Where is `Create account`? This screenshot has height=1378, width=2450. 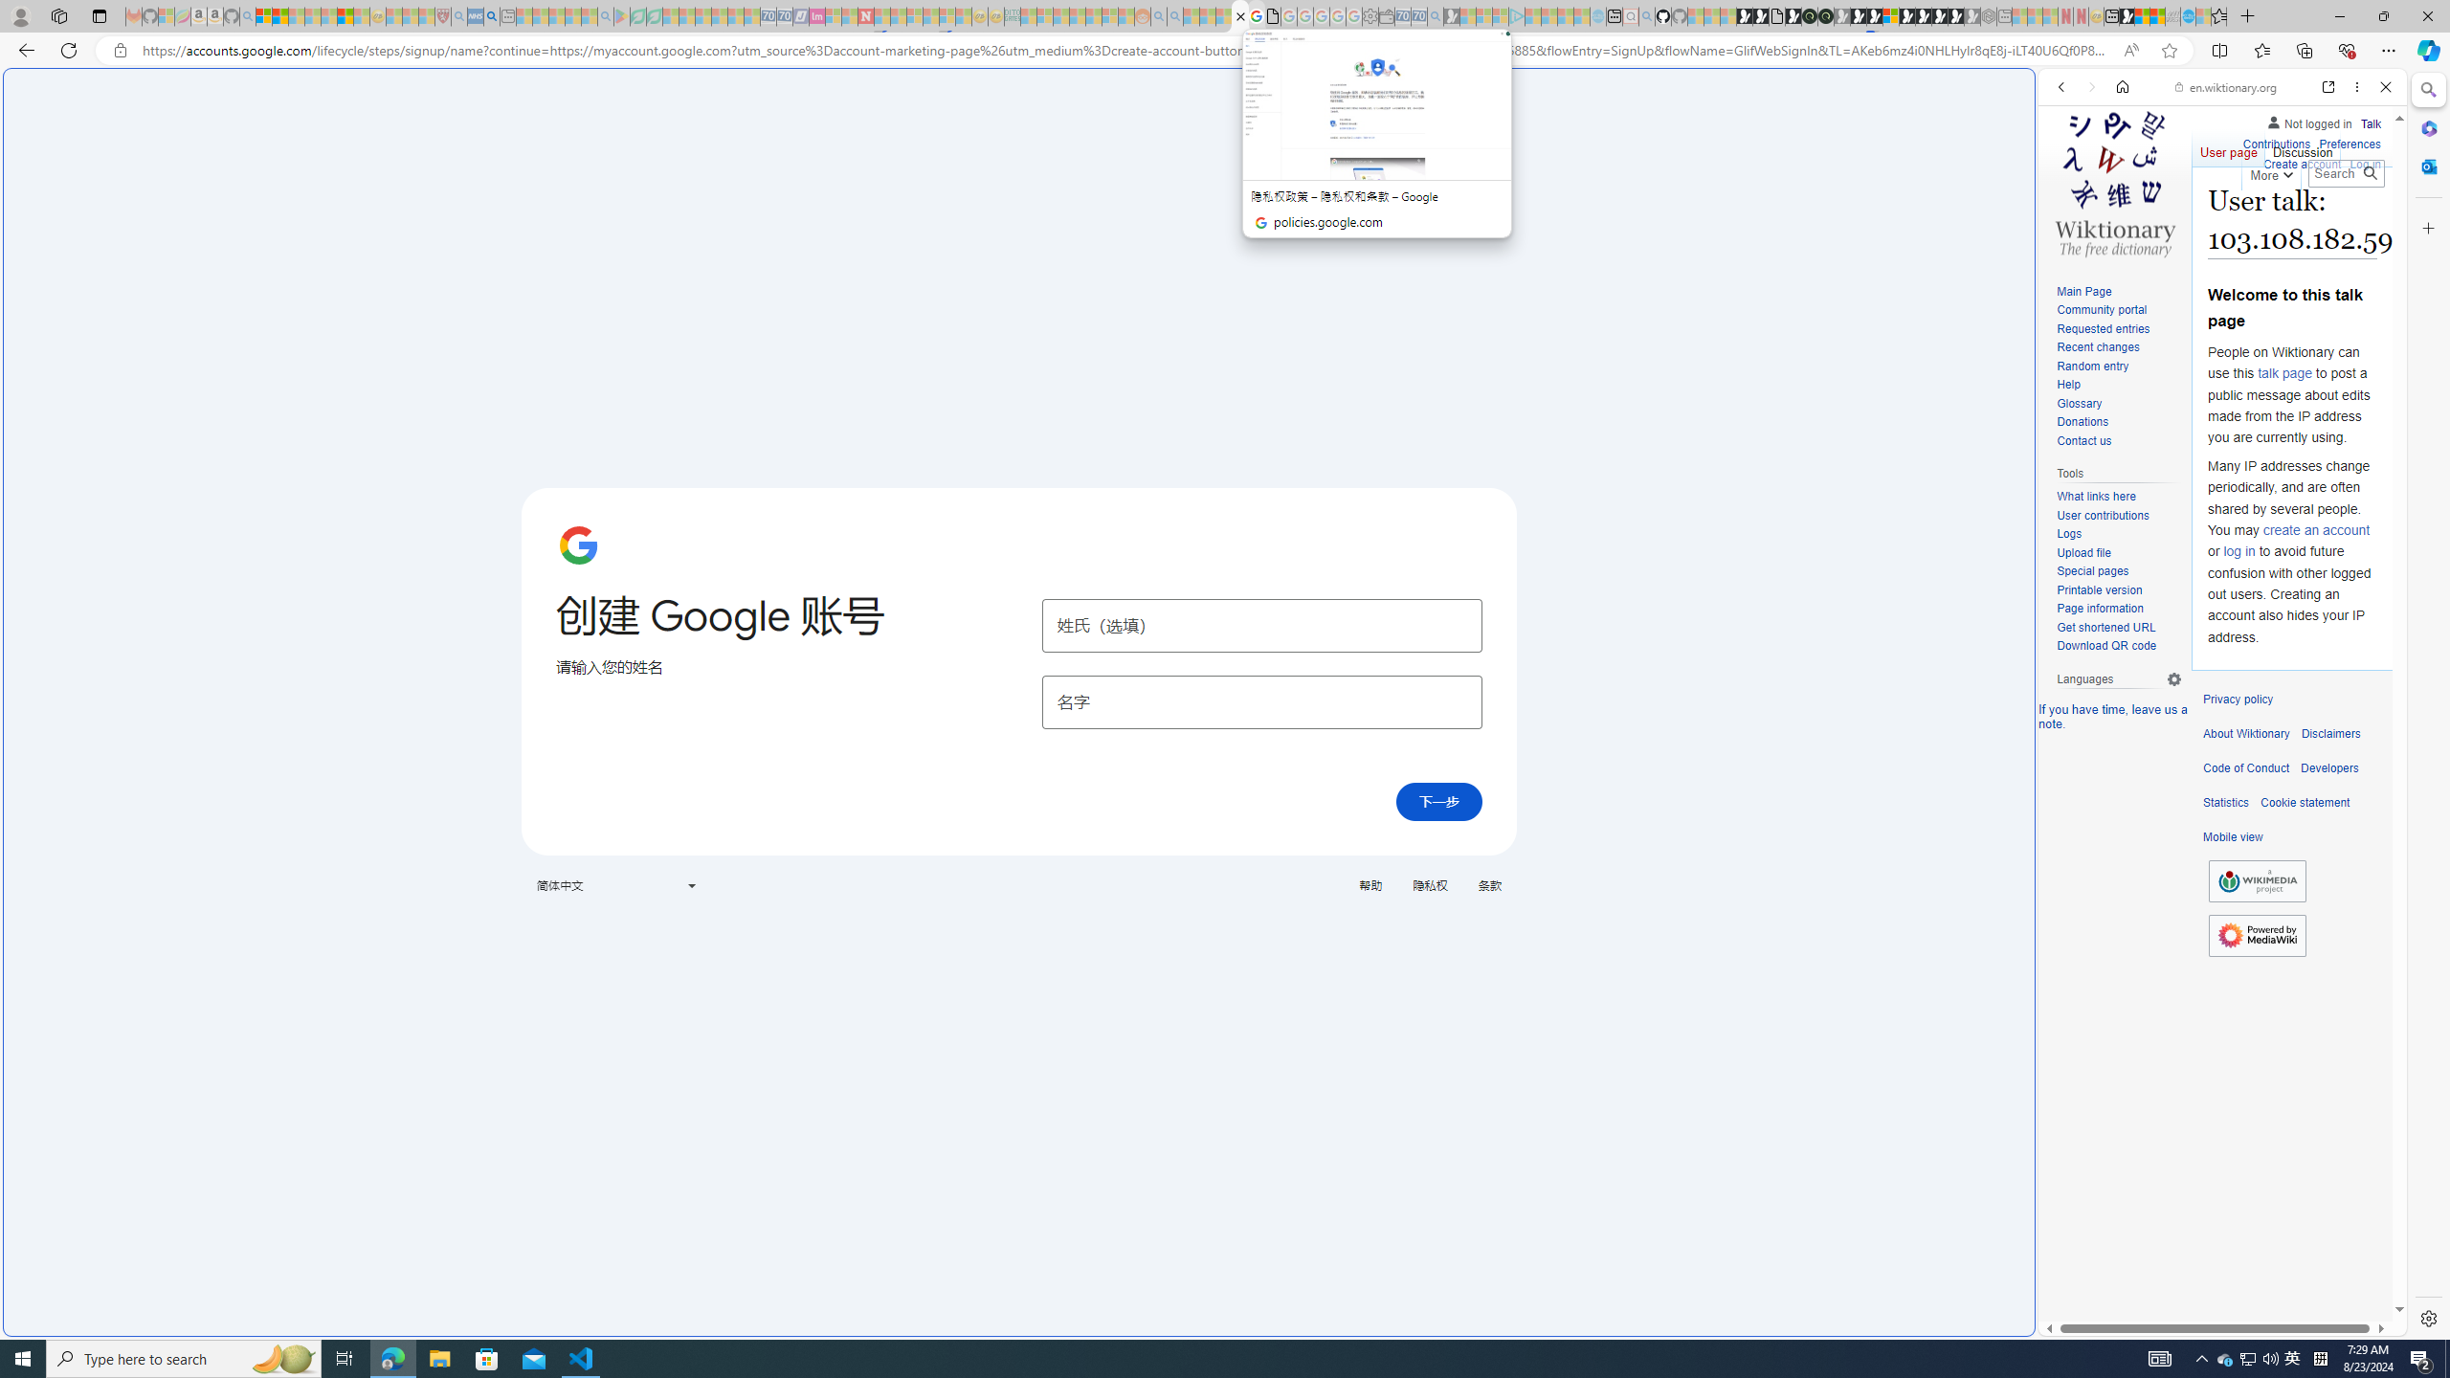 Create account is located at coordinates (2301, 165).